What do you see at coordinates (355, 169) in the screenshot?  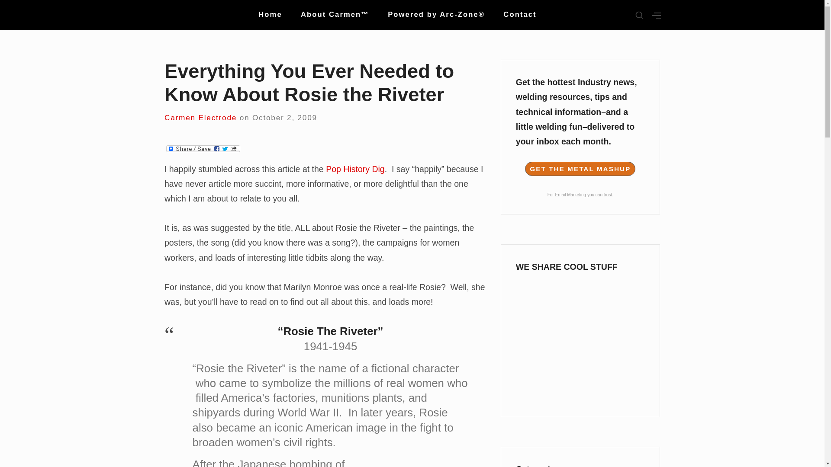 I see `Pop History Dig` at bounding box center [355, 169].